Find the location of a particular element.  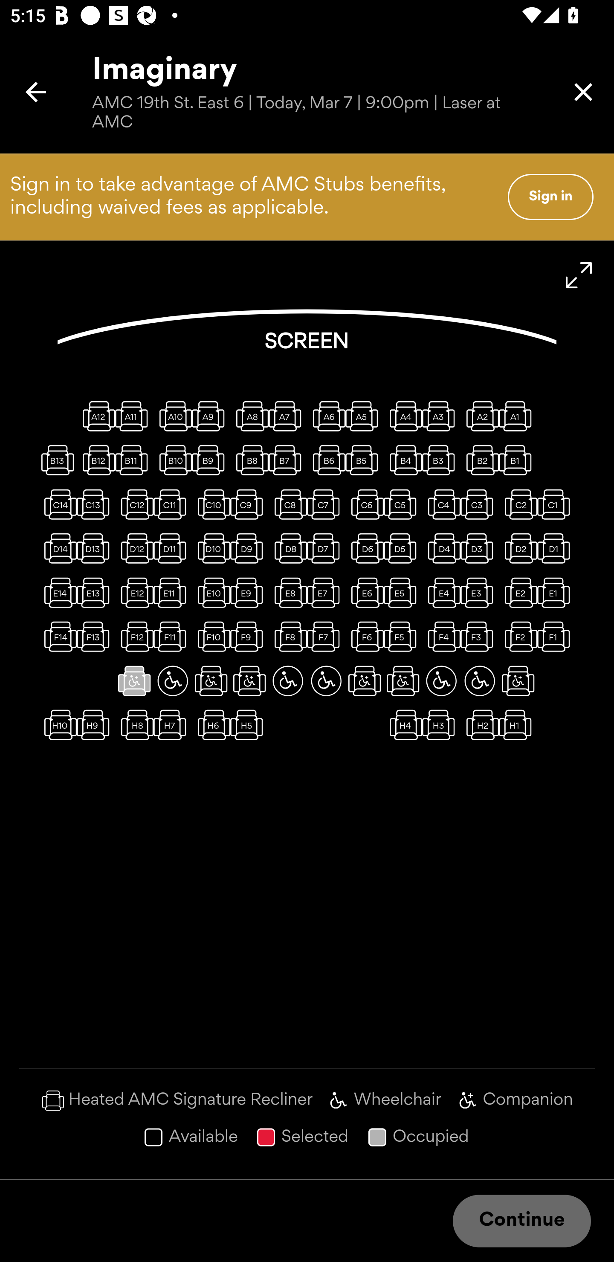

A12, Regular seat, available is located at coordinates (96, 416).